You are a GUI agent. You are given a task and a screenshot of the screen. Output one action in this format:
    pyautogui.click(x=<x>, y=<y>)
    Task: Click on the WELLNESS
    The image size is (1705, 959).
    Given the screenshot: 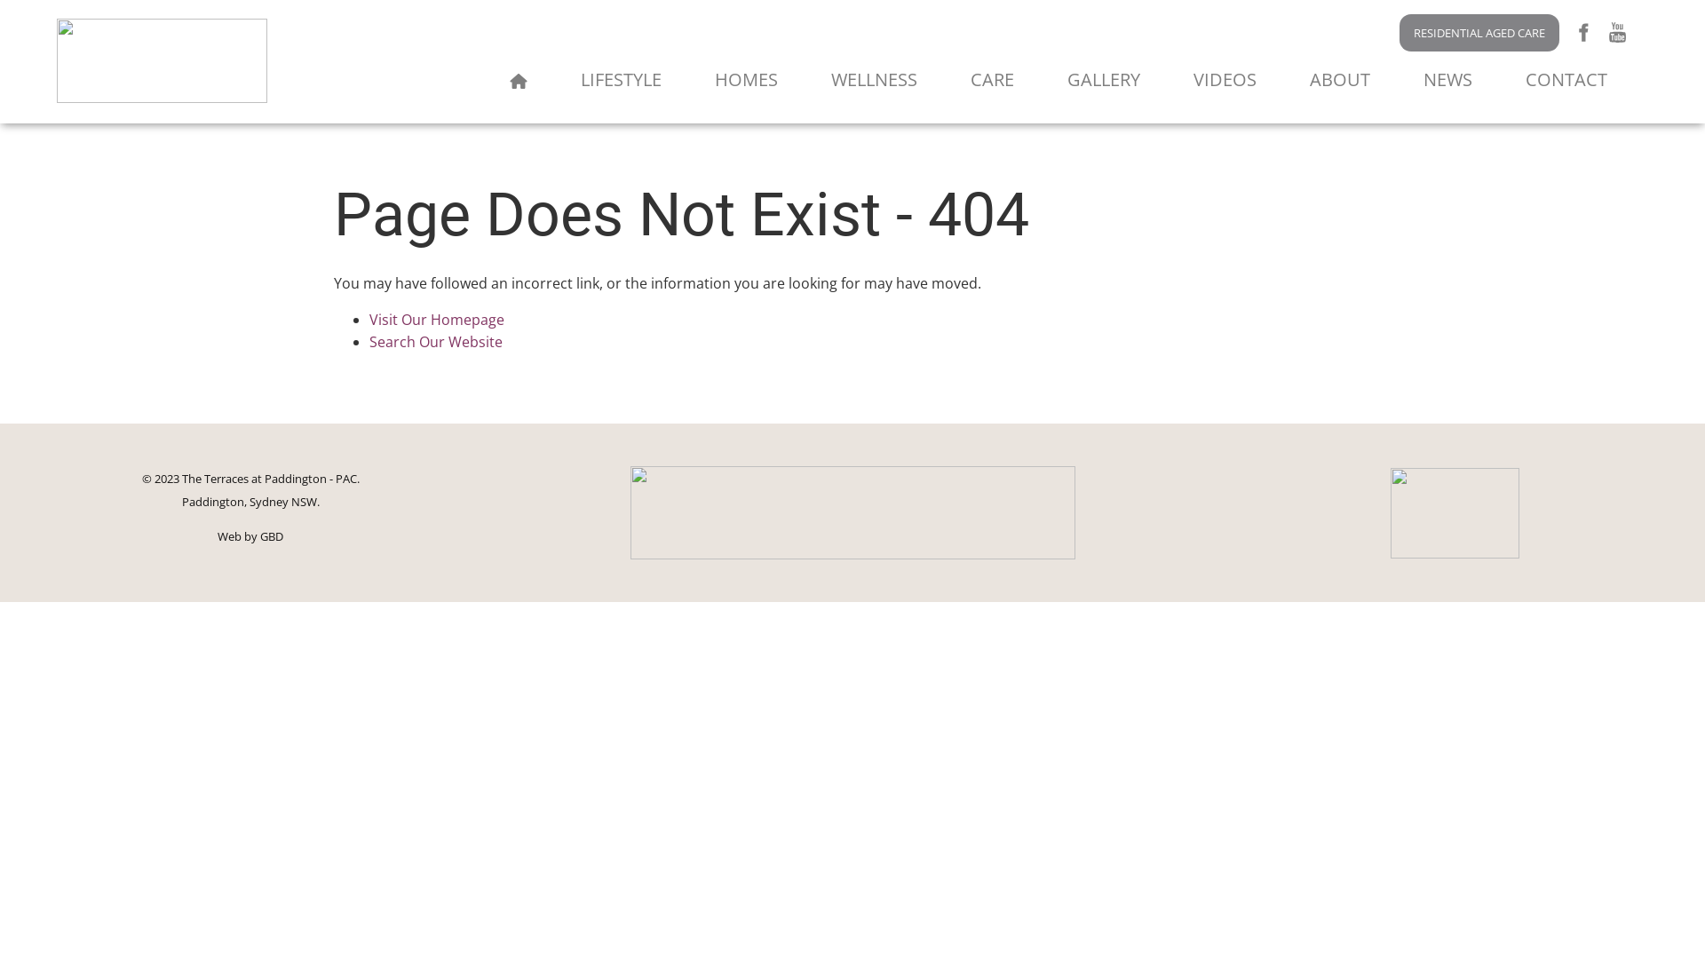 What is the action you would take?
    pyautogui.click(x=874, y=80)
    